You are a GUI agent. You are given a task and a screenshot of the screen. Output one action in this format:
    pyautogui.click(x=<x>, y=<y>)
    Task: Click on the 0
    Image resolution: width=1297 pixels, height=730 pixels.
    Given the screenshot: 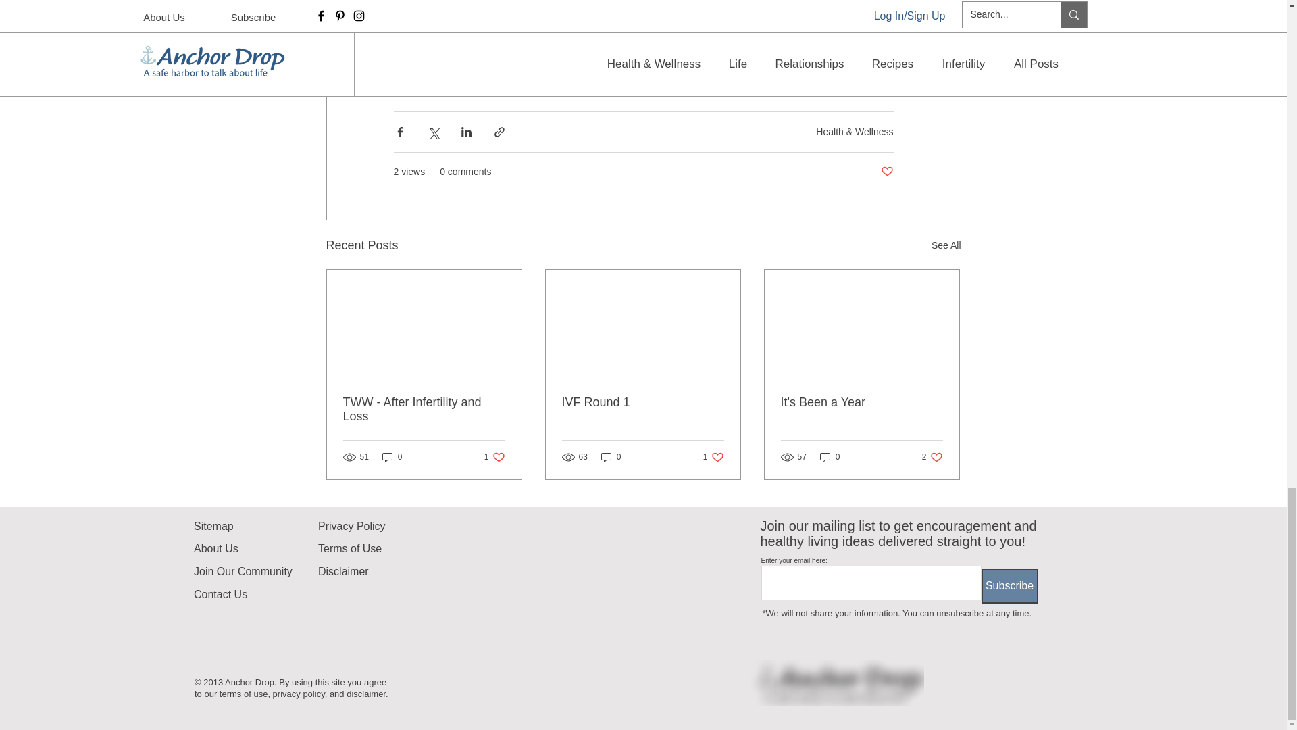 What is the action you would take?
    pyautogui.click(x=392, y=457)
    